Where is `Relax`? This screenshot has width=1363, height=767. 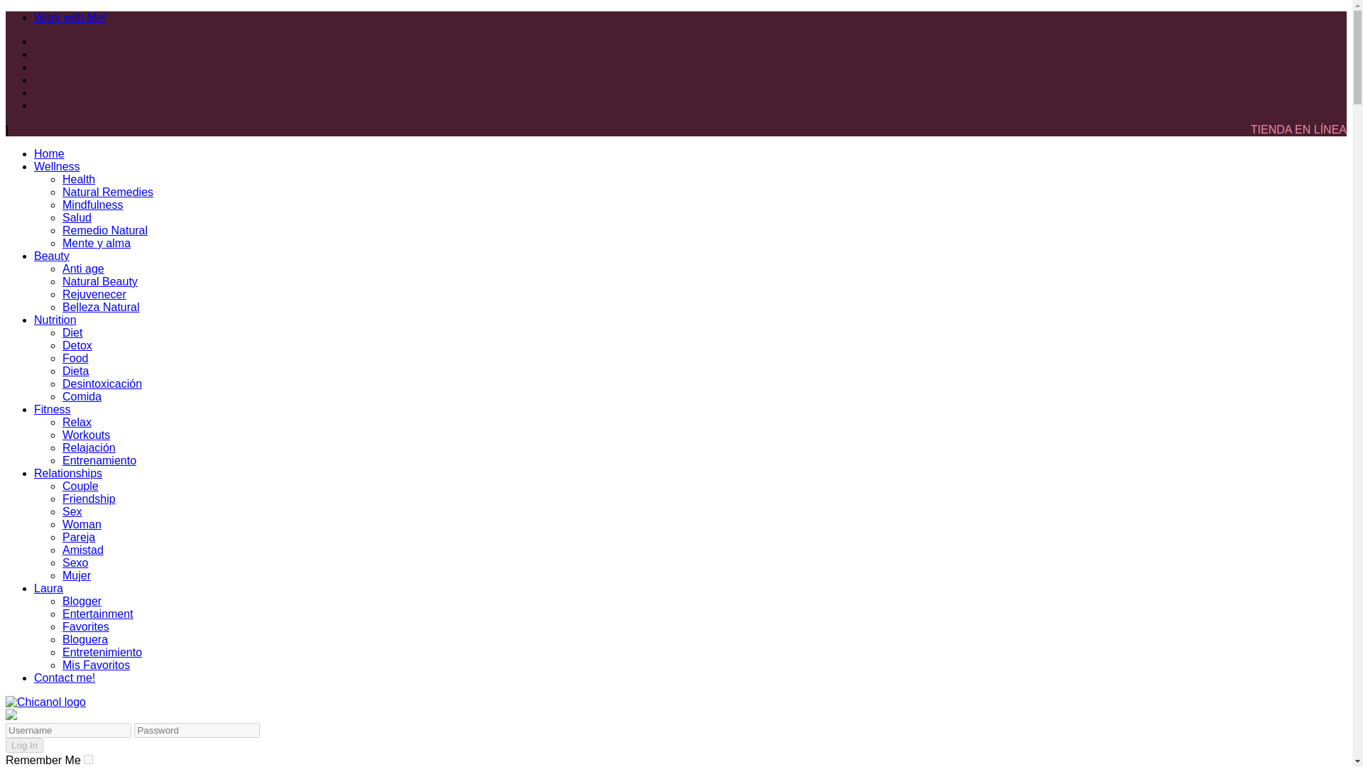
Relax is located at coordinates (77, 422).